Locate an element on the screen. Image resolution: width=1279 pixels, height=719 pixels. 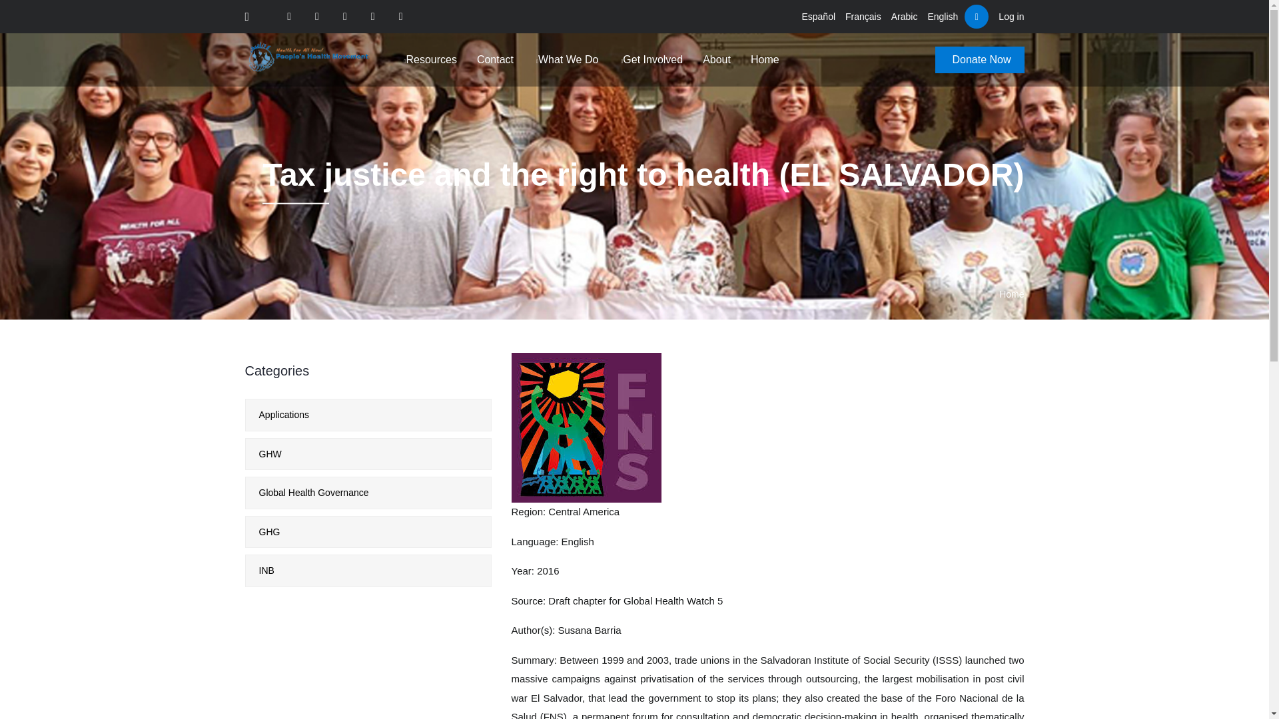
Donate Now is located at coordinates (979, 60).